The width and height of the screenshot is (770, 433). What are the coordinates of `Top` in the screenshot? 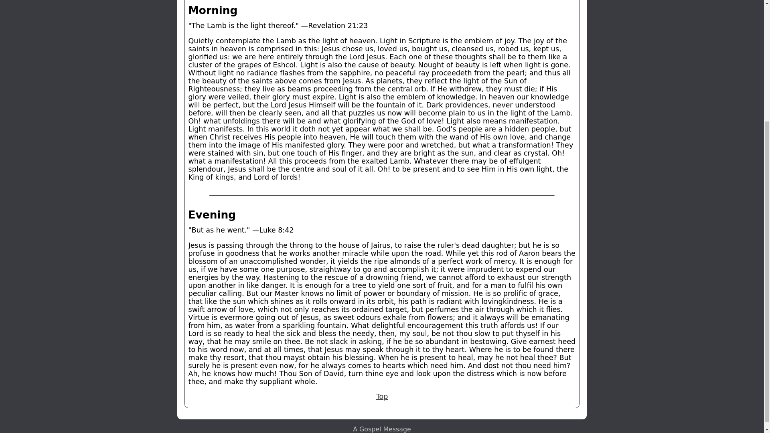 It's located at (382, 396).